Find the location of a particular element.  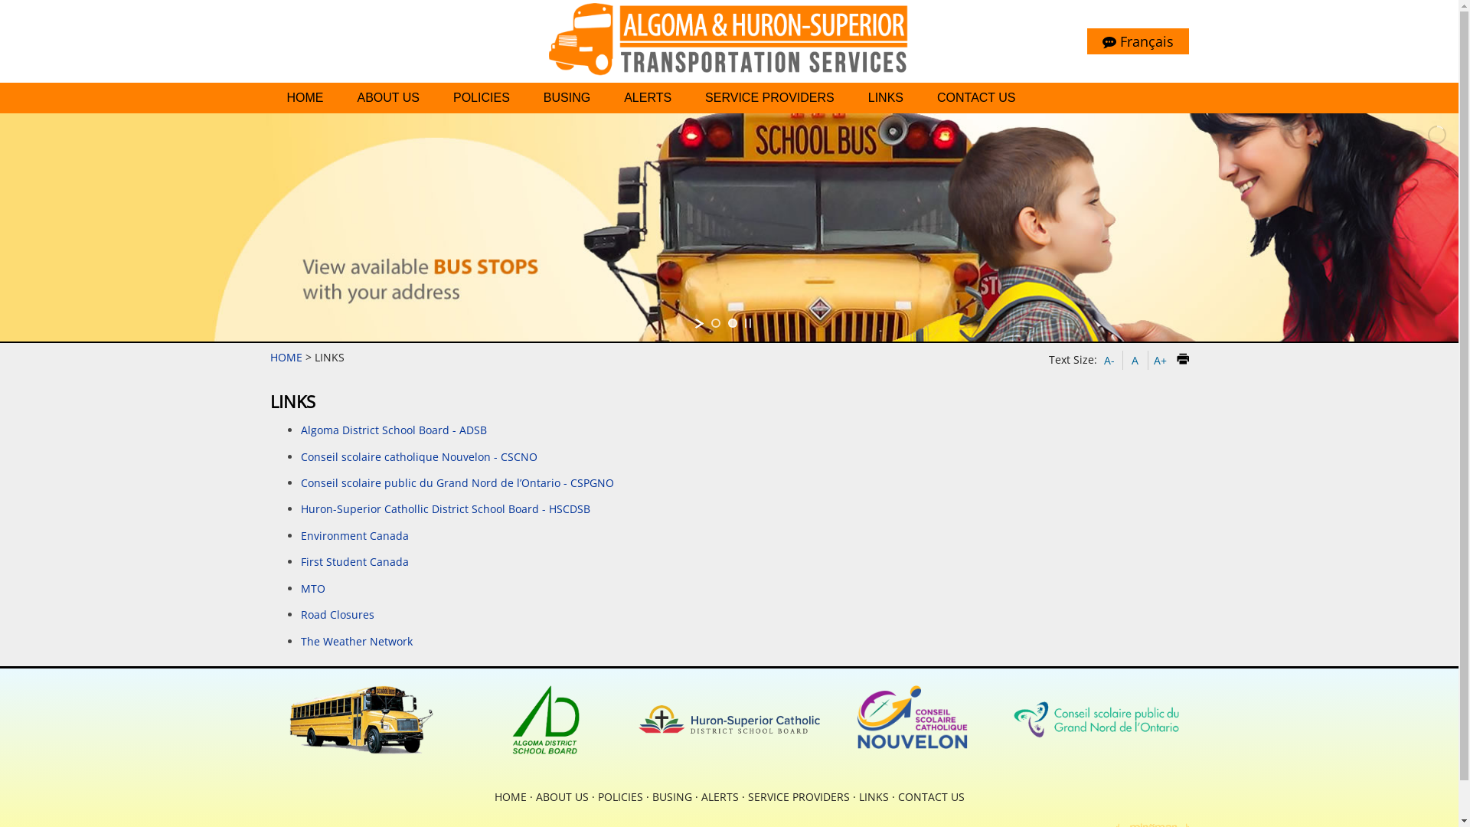

HOME is located at coordinates (305, 98).